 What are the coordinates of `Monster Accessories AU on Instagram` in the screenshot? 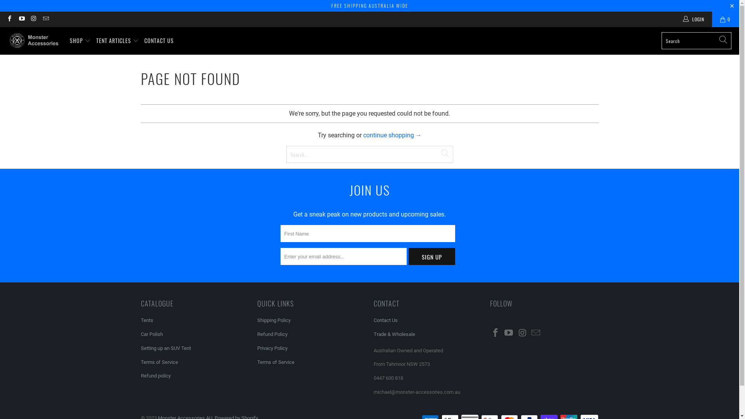 It's located at (33, 19).